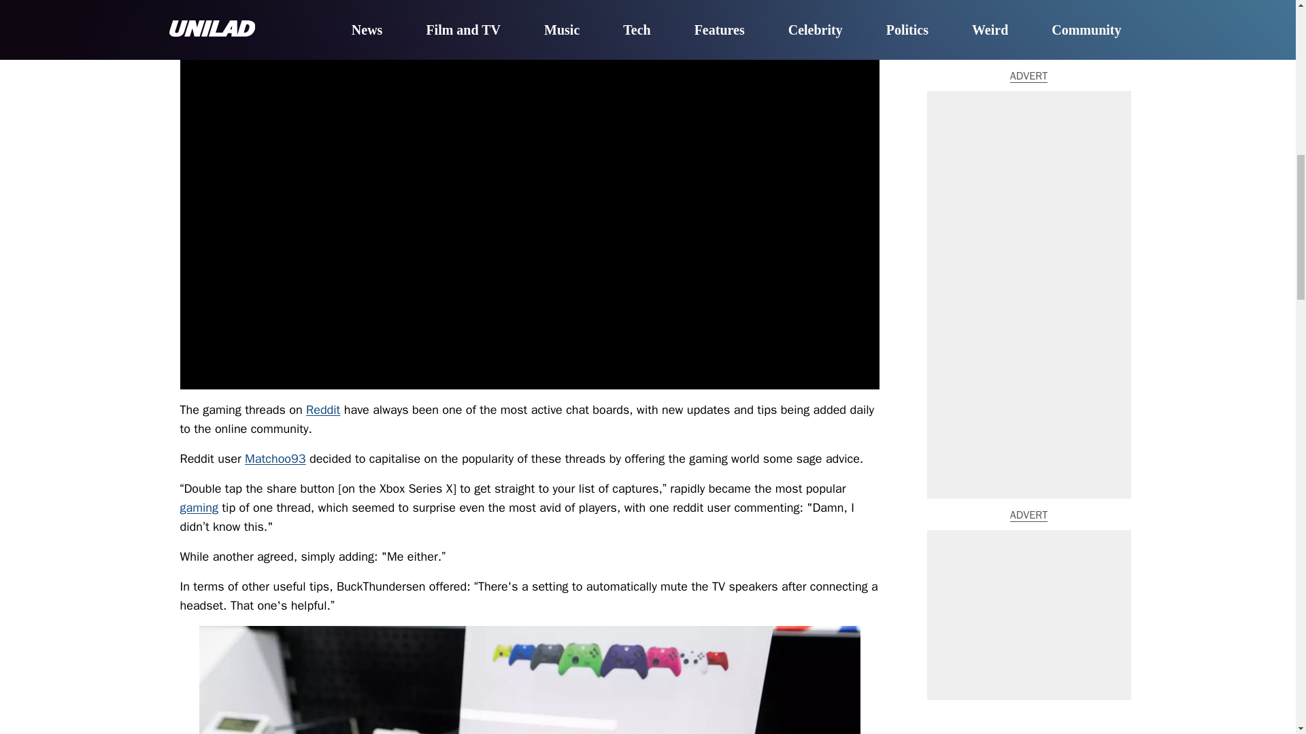 Image resolution: width=1306 pixels, height=734 pixels. Describe the element at coordinates (275, 458) in the screenshot. I see `Matchoo93` at that location.